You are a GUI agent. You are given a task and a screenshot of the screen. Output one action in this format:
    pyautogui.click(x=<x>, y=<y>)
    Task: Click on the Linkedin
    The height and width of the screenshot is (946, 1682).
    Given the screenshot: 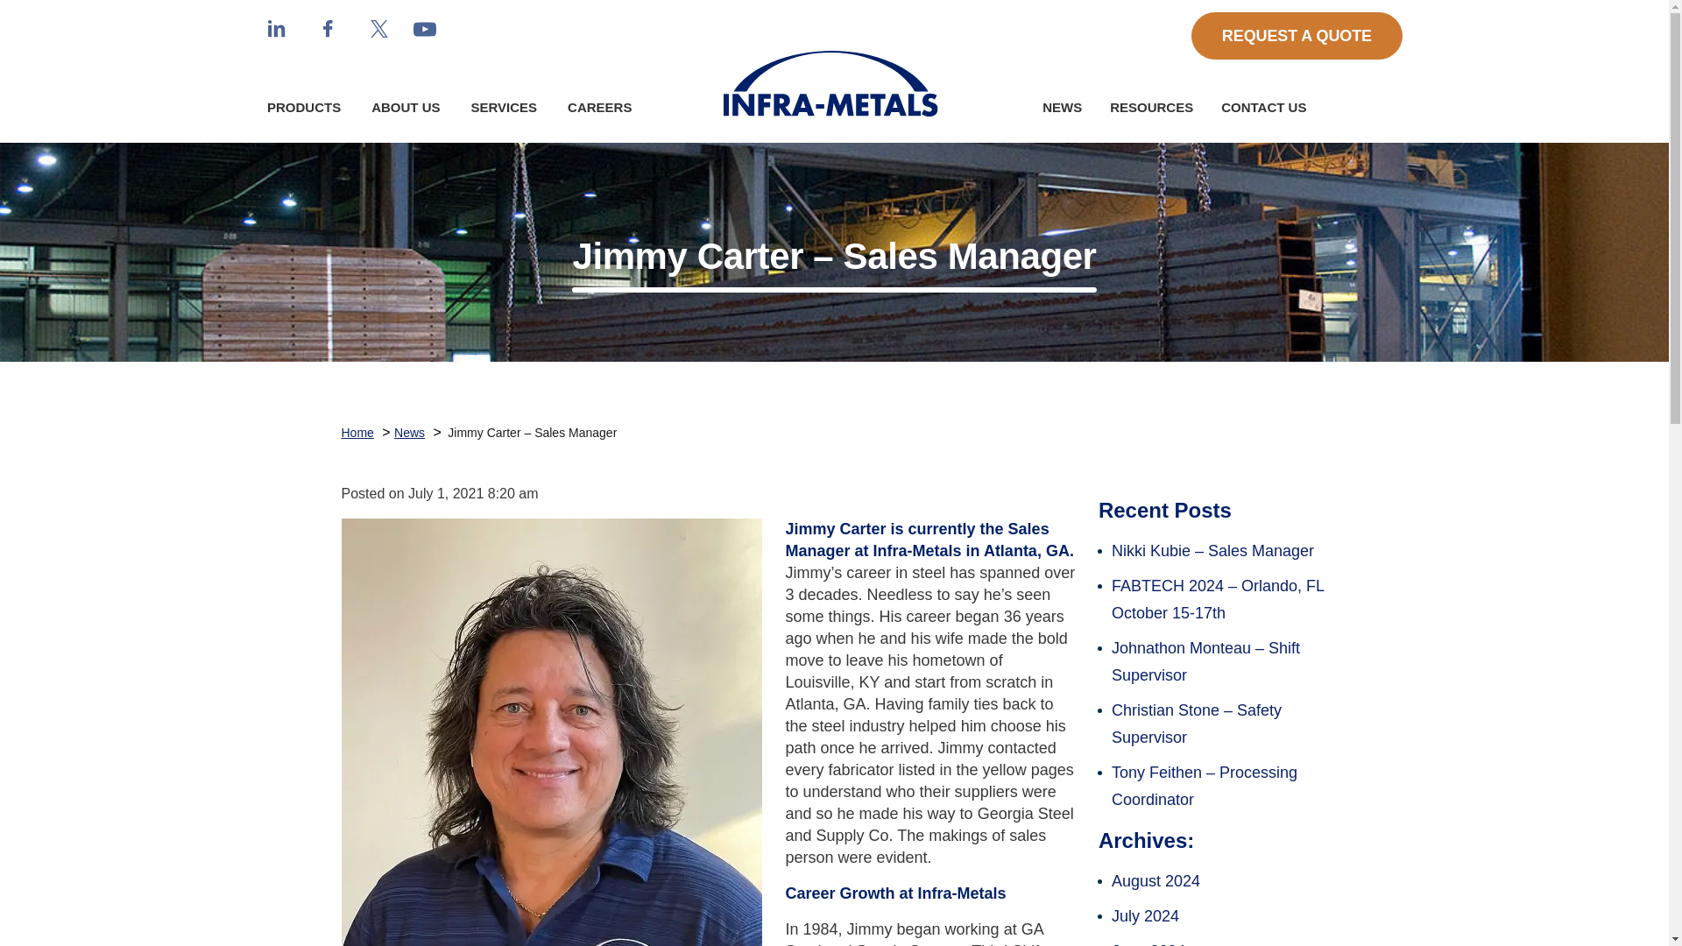 What is the action you would take?
    pyautogui.click(x=277, y=28)
    